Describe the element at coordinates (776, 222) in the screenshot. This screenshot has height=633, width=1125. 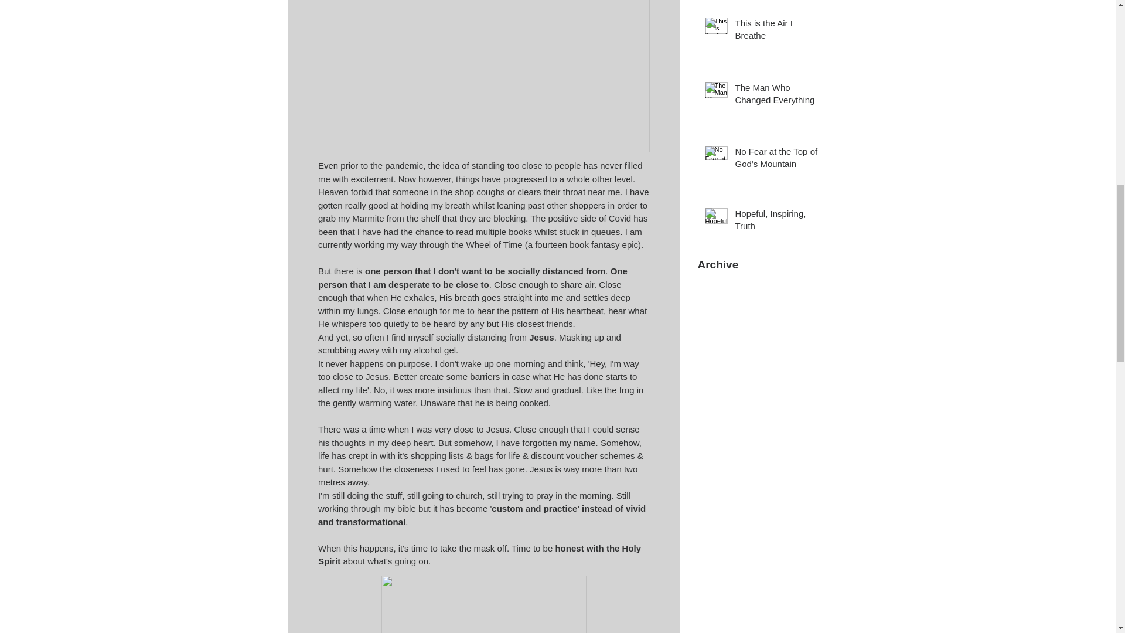
I see `Hopeful, Inspiring, Truth` at that location.